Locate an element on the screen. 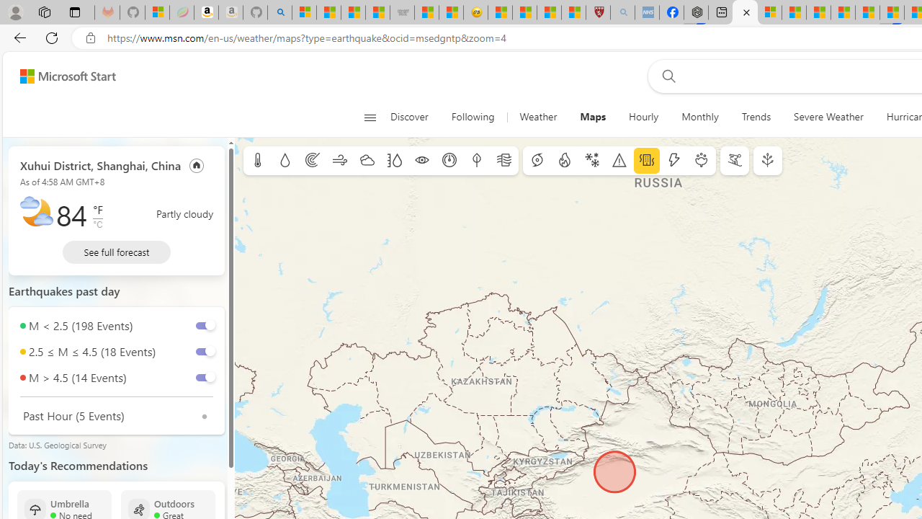  New tab is located at coordinates (720, 13).